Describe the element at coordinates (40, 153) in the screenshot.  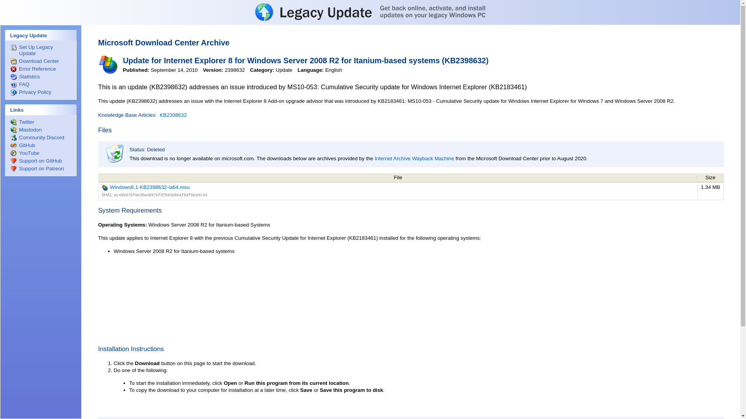
I see `YouTube` at that location.